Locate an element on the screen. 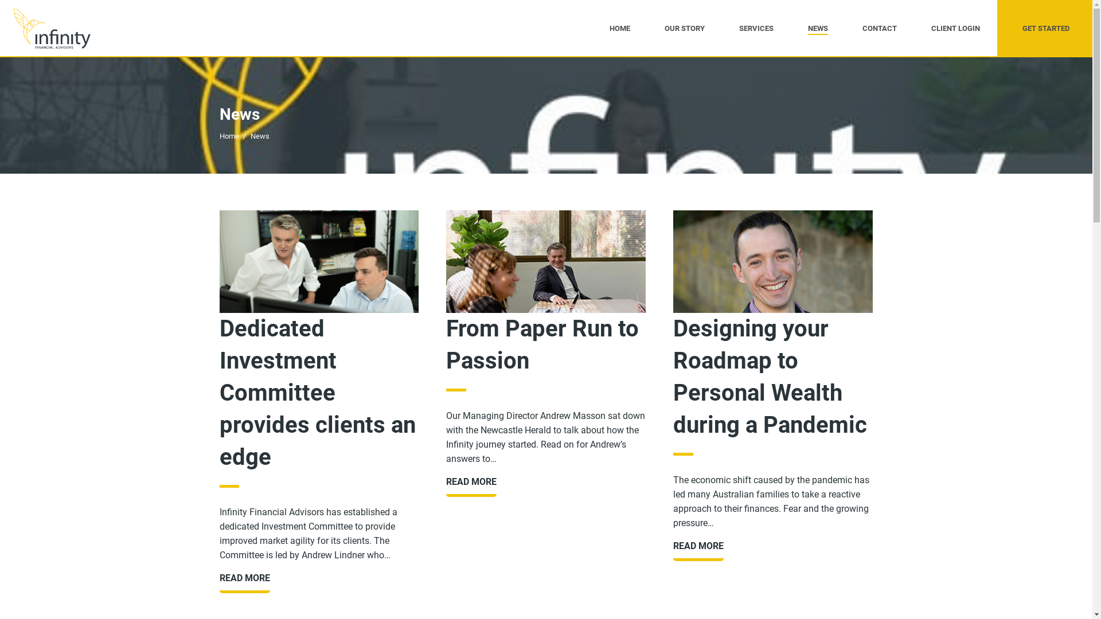  NEWS is located at coordinates (818, 29).